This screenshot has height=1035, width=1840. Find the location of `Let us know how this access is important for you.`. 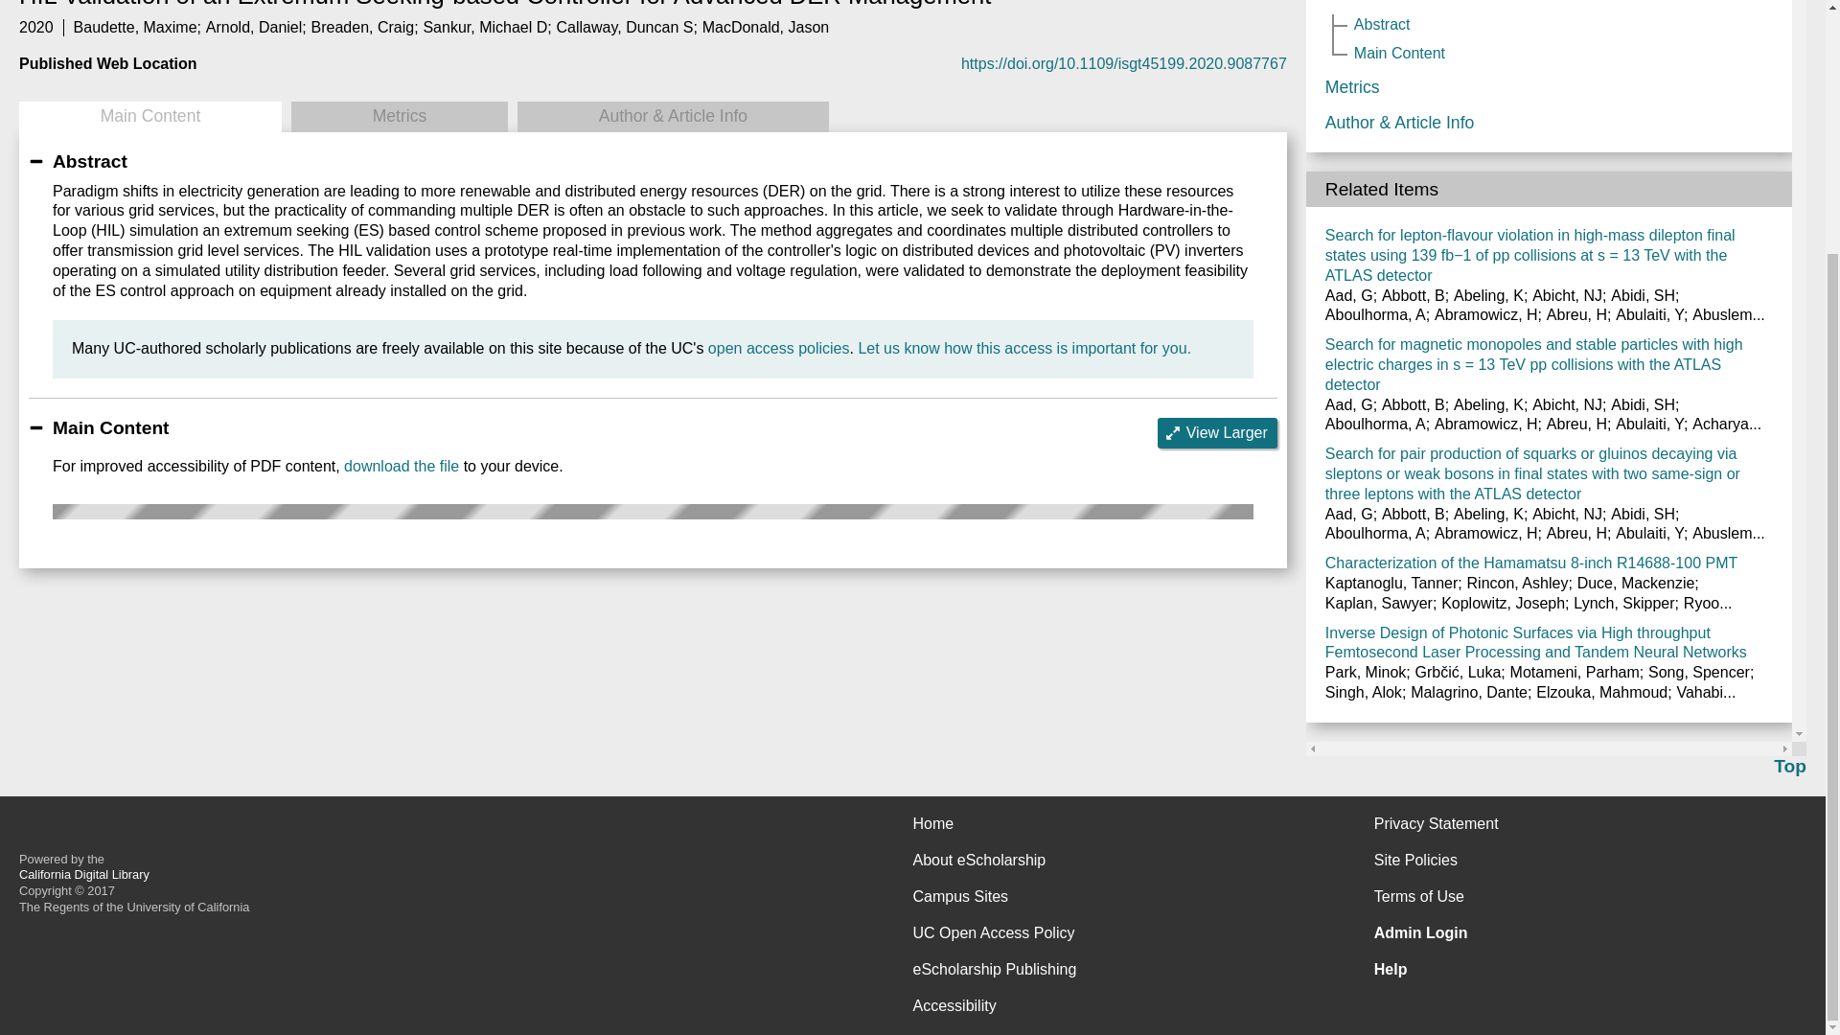

Let us know how this access is important for you. is located at coordinates (1023, 348).